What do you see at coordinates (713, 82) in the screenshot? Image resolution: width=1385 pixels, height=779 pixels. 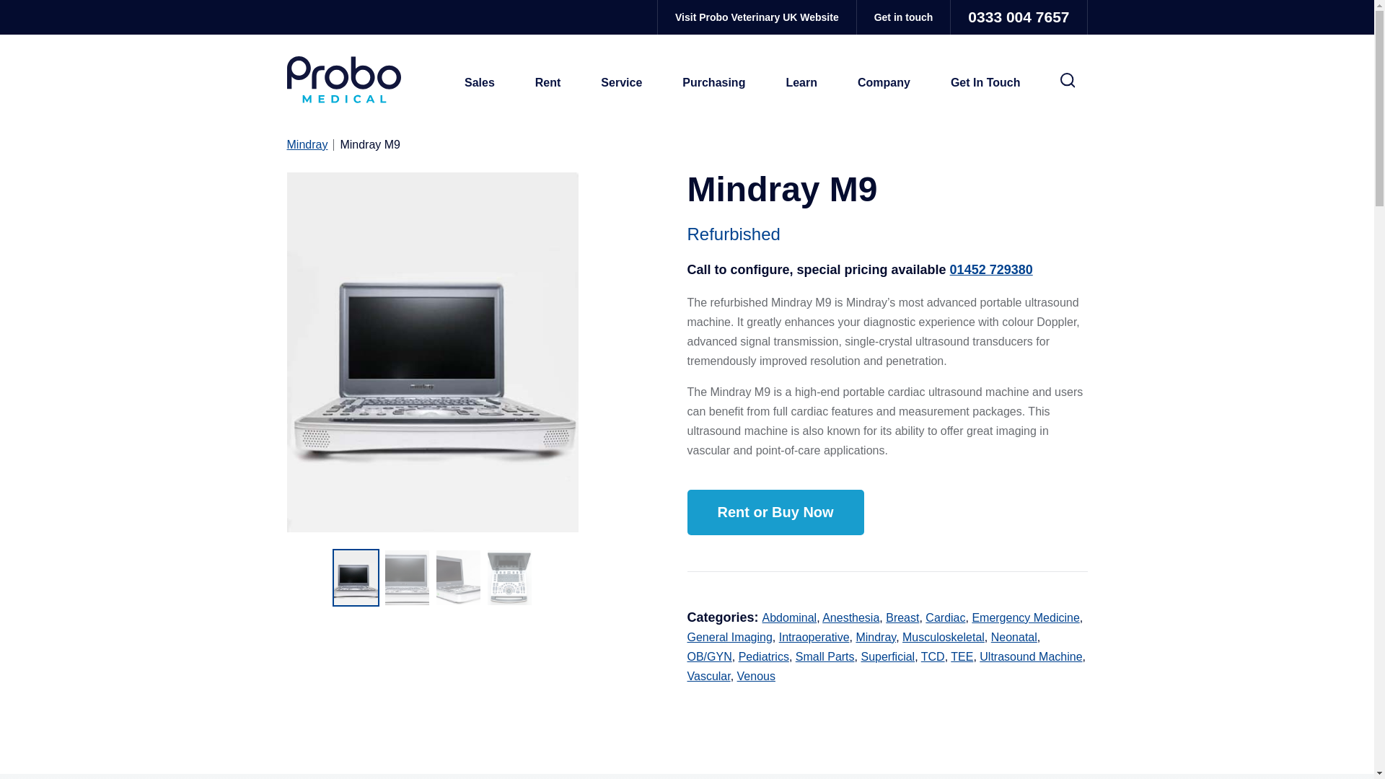 I see `Purchasing` at bounding box center [713, 82].